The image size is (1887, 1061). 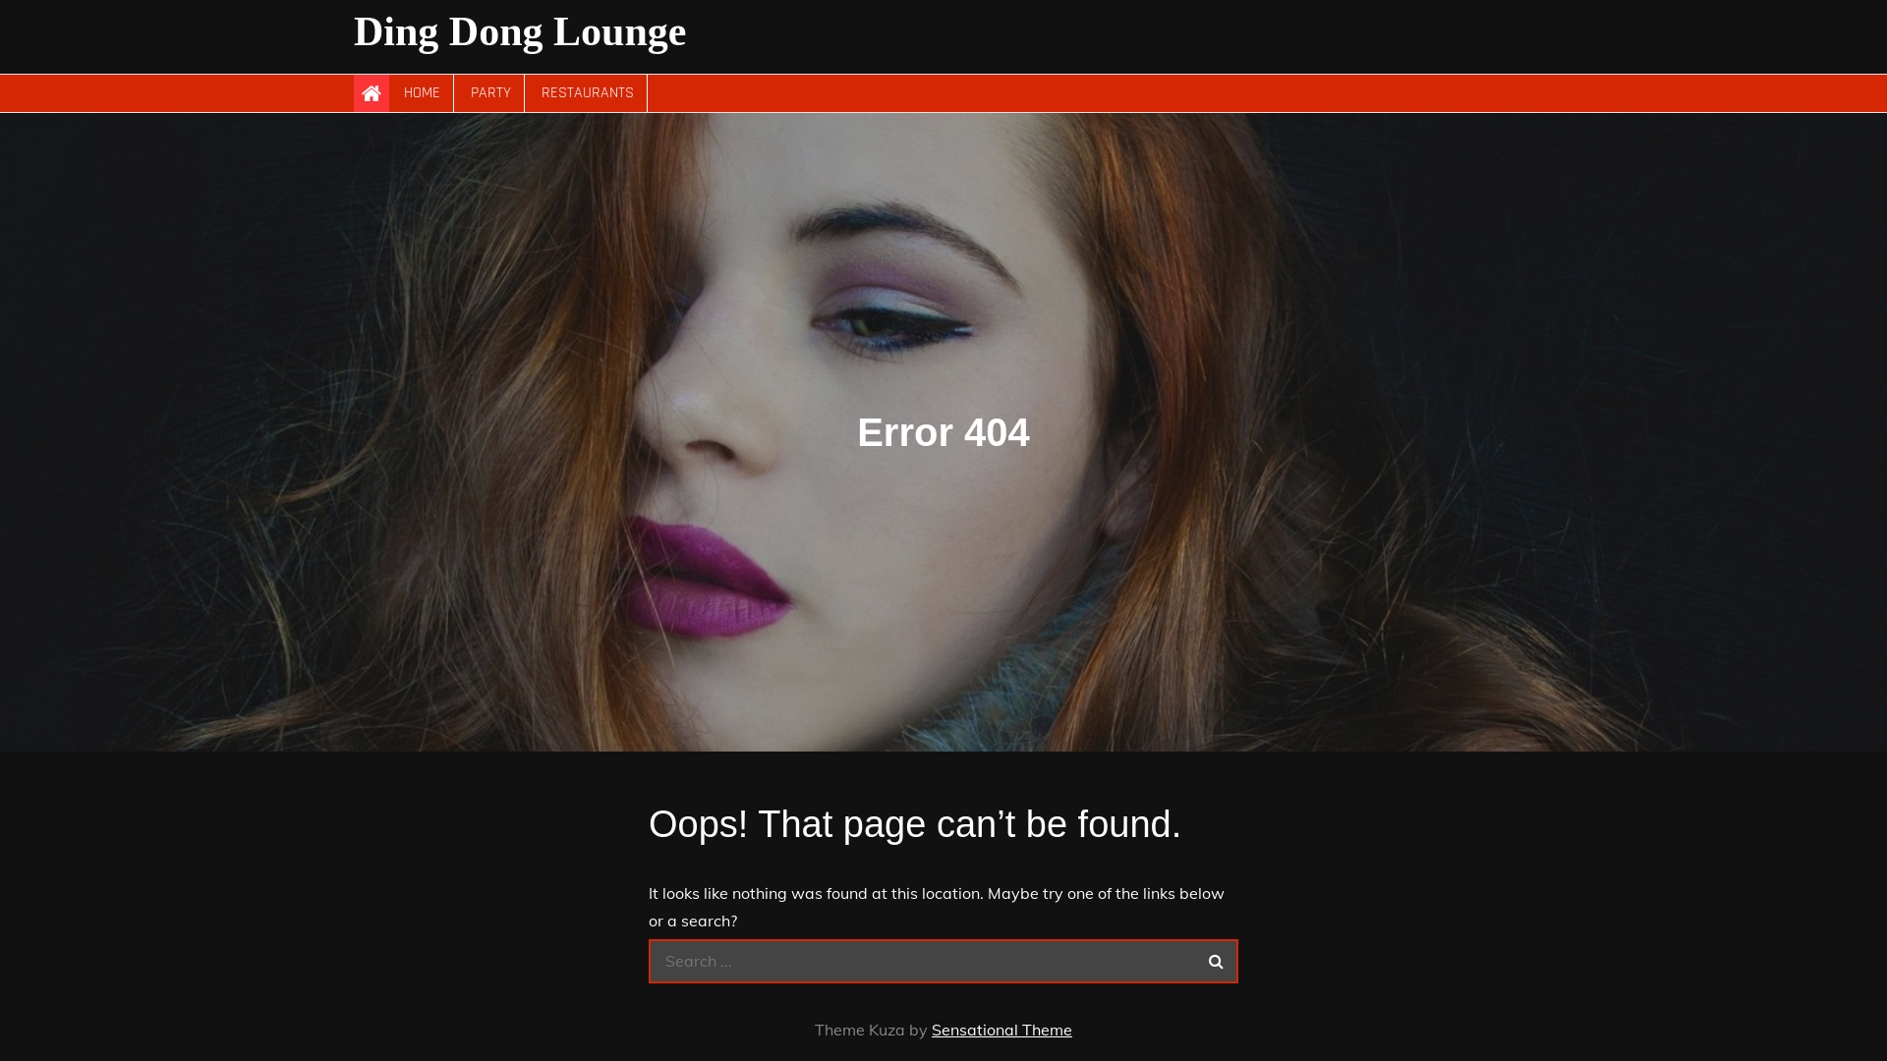 I want to click on PARTY, so click(x=491, y=93).